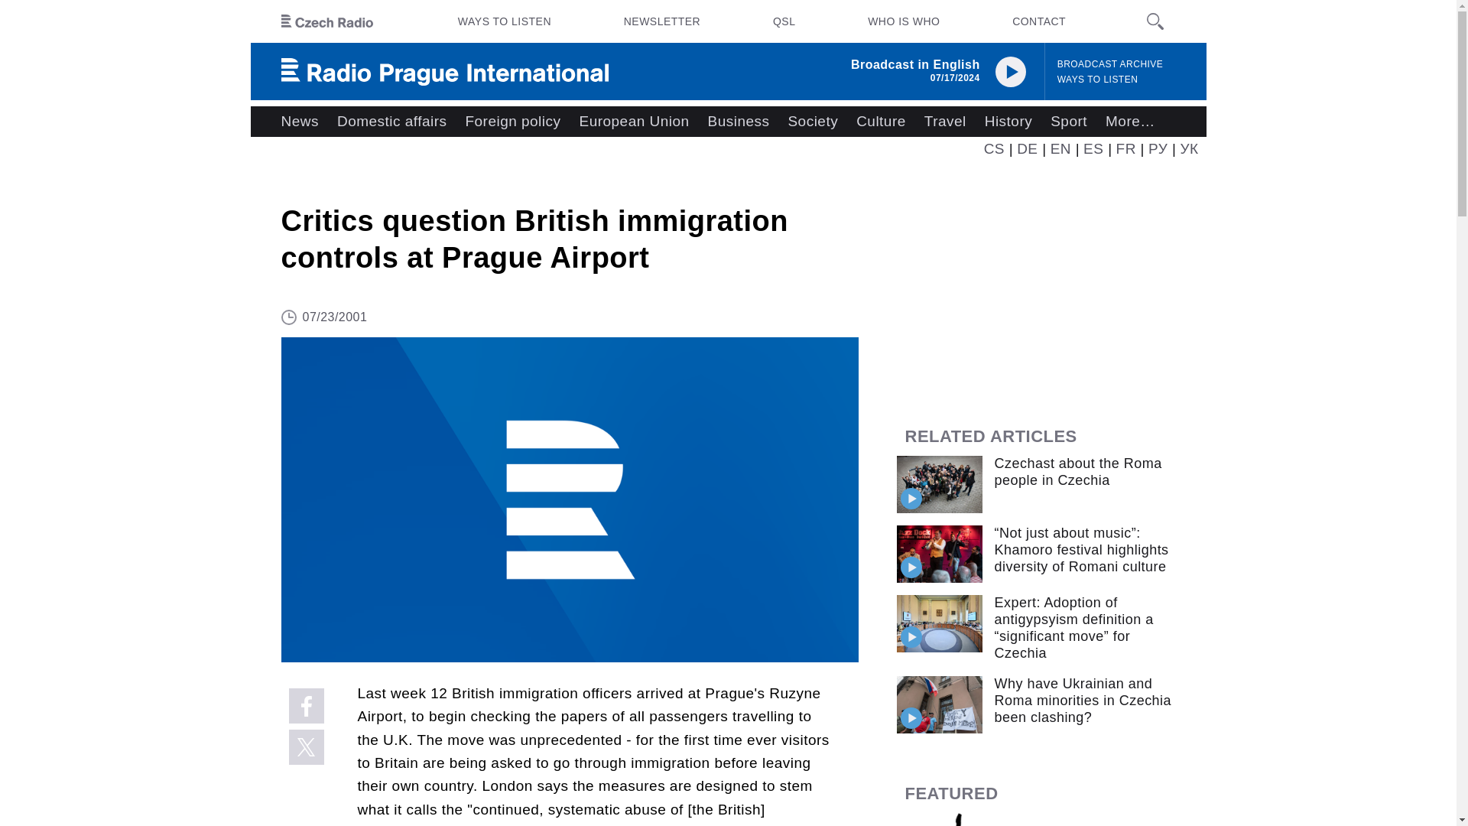  What do you see at coordinates (1028, 148) in the screenshot?
I see `DE` at bounding box center [1028, 148].